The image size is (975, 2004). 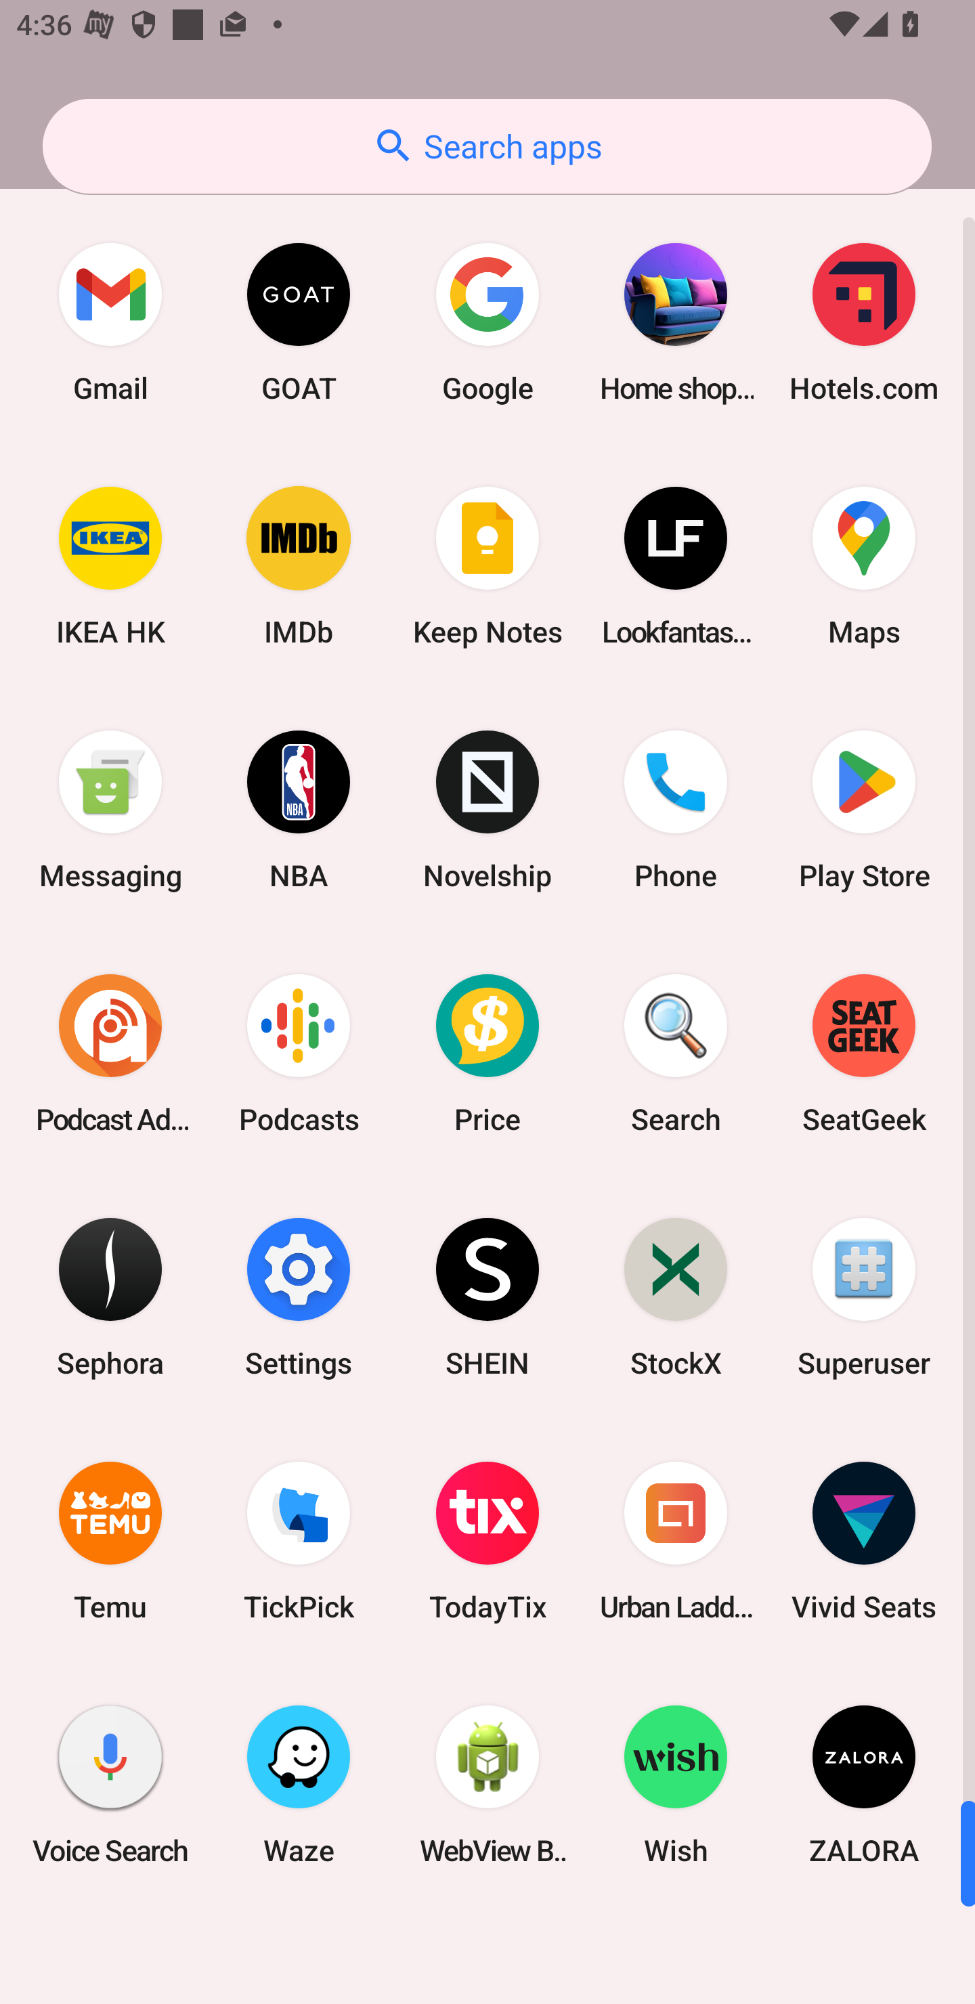 What do you see at coordinates (110, 810) in the screenshot?
I see `Messaging` at bounding box center [110, 810].